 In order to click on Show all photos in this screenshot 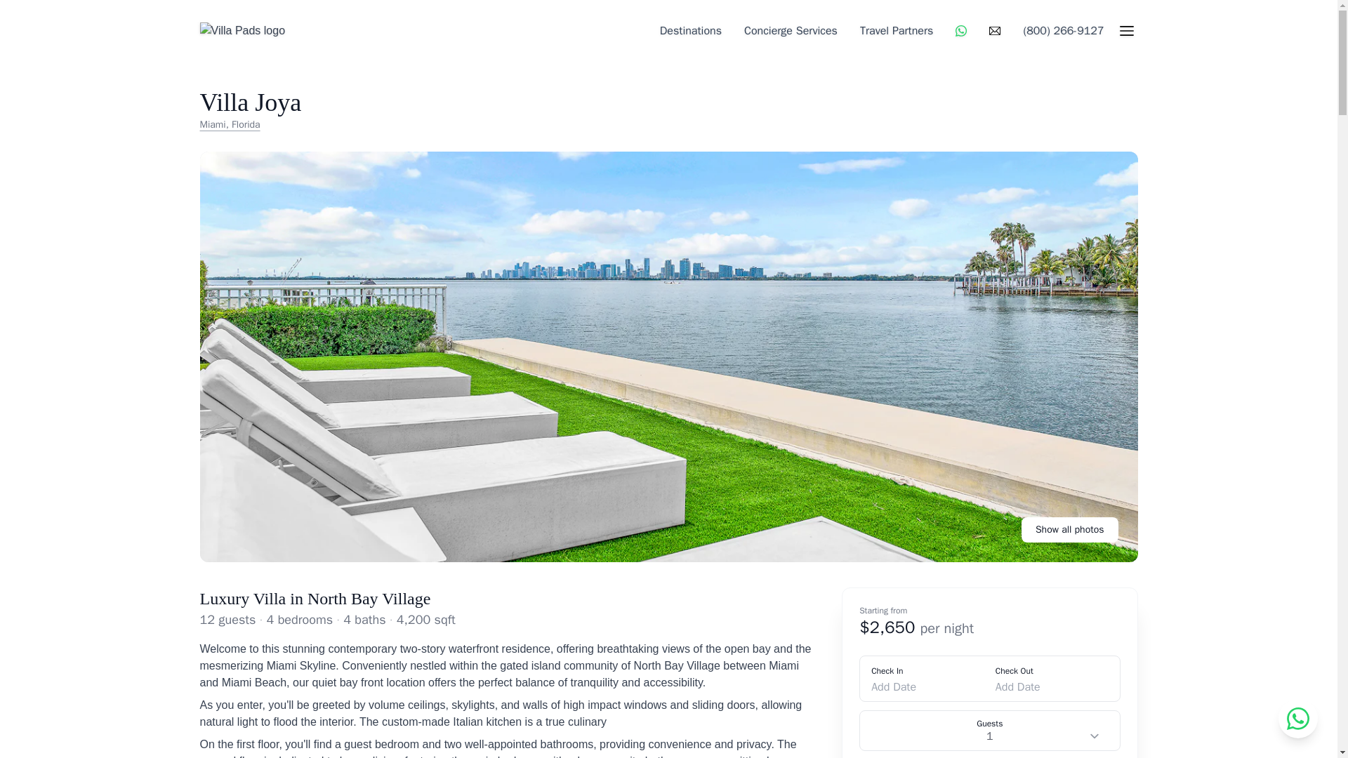, I will do `click(1070, 529)`.